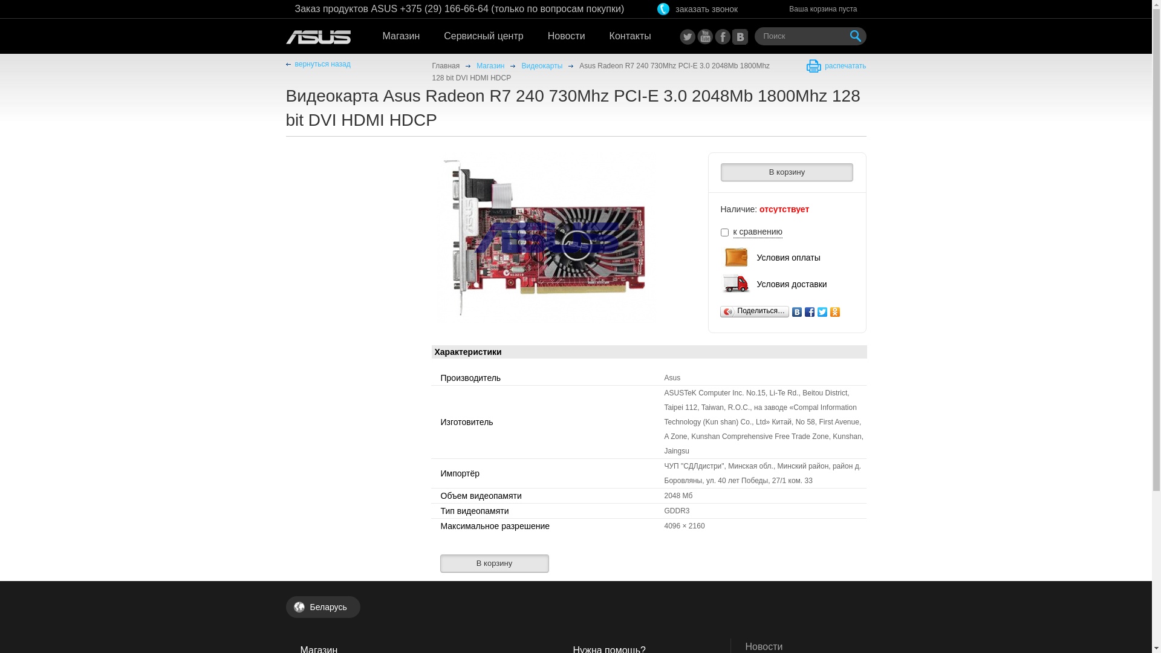 This screenshot has height=653, width=1161. I want to click on Facebook, so click(810, 312).